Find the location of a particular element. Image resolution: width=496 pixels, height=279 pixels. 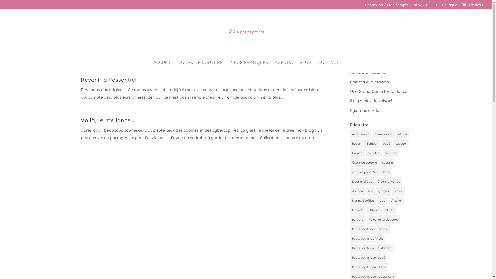

bavoir is located at coordinates (357, 144).